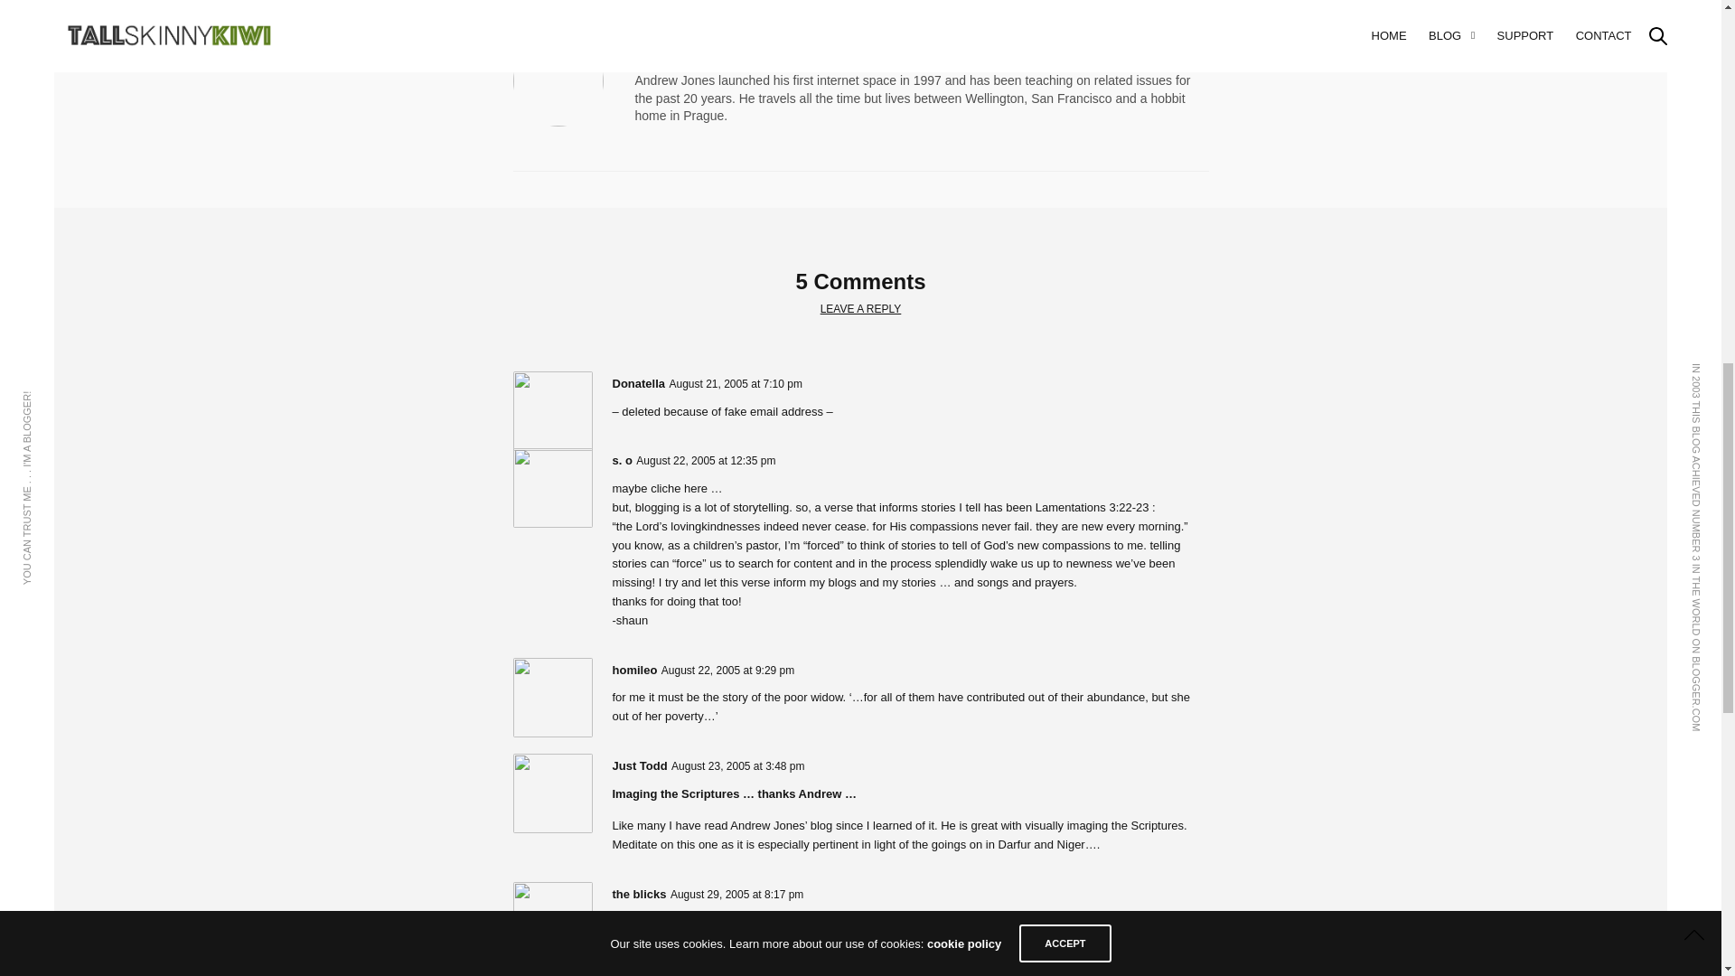  Describe the element at coordinates (622, 461) in the screenshot. I see `s. o` at that location.